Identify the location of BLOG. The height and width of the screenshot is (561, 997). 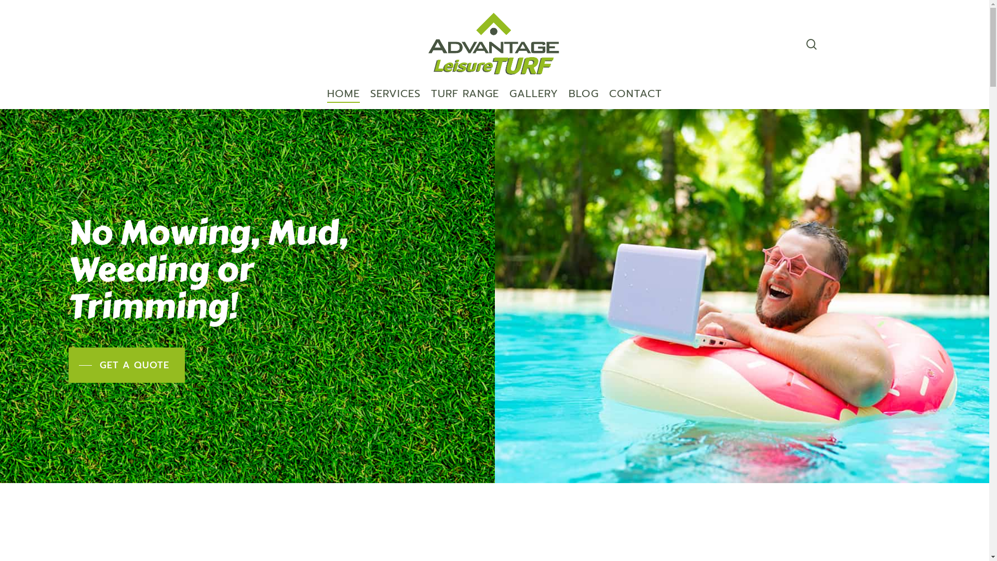
(584, 99).